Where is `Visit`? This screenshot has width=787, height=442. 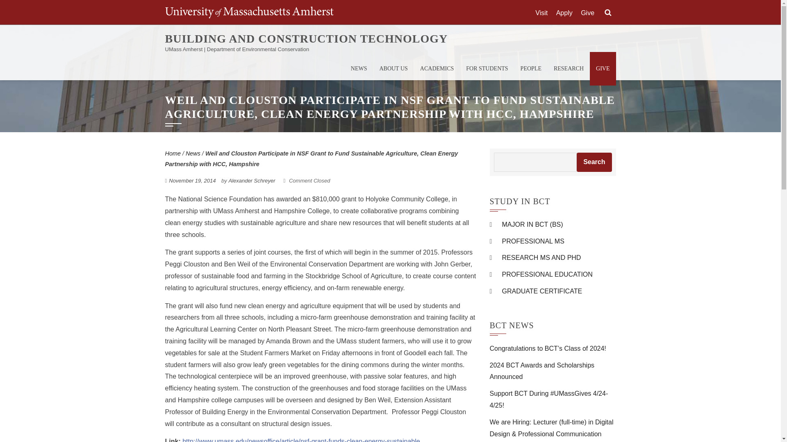 Visit is located at coordinates (541, 13).